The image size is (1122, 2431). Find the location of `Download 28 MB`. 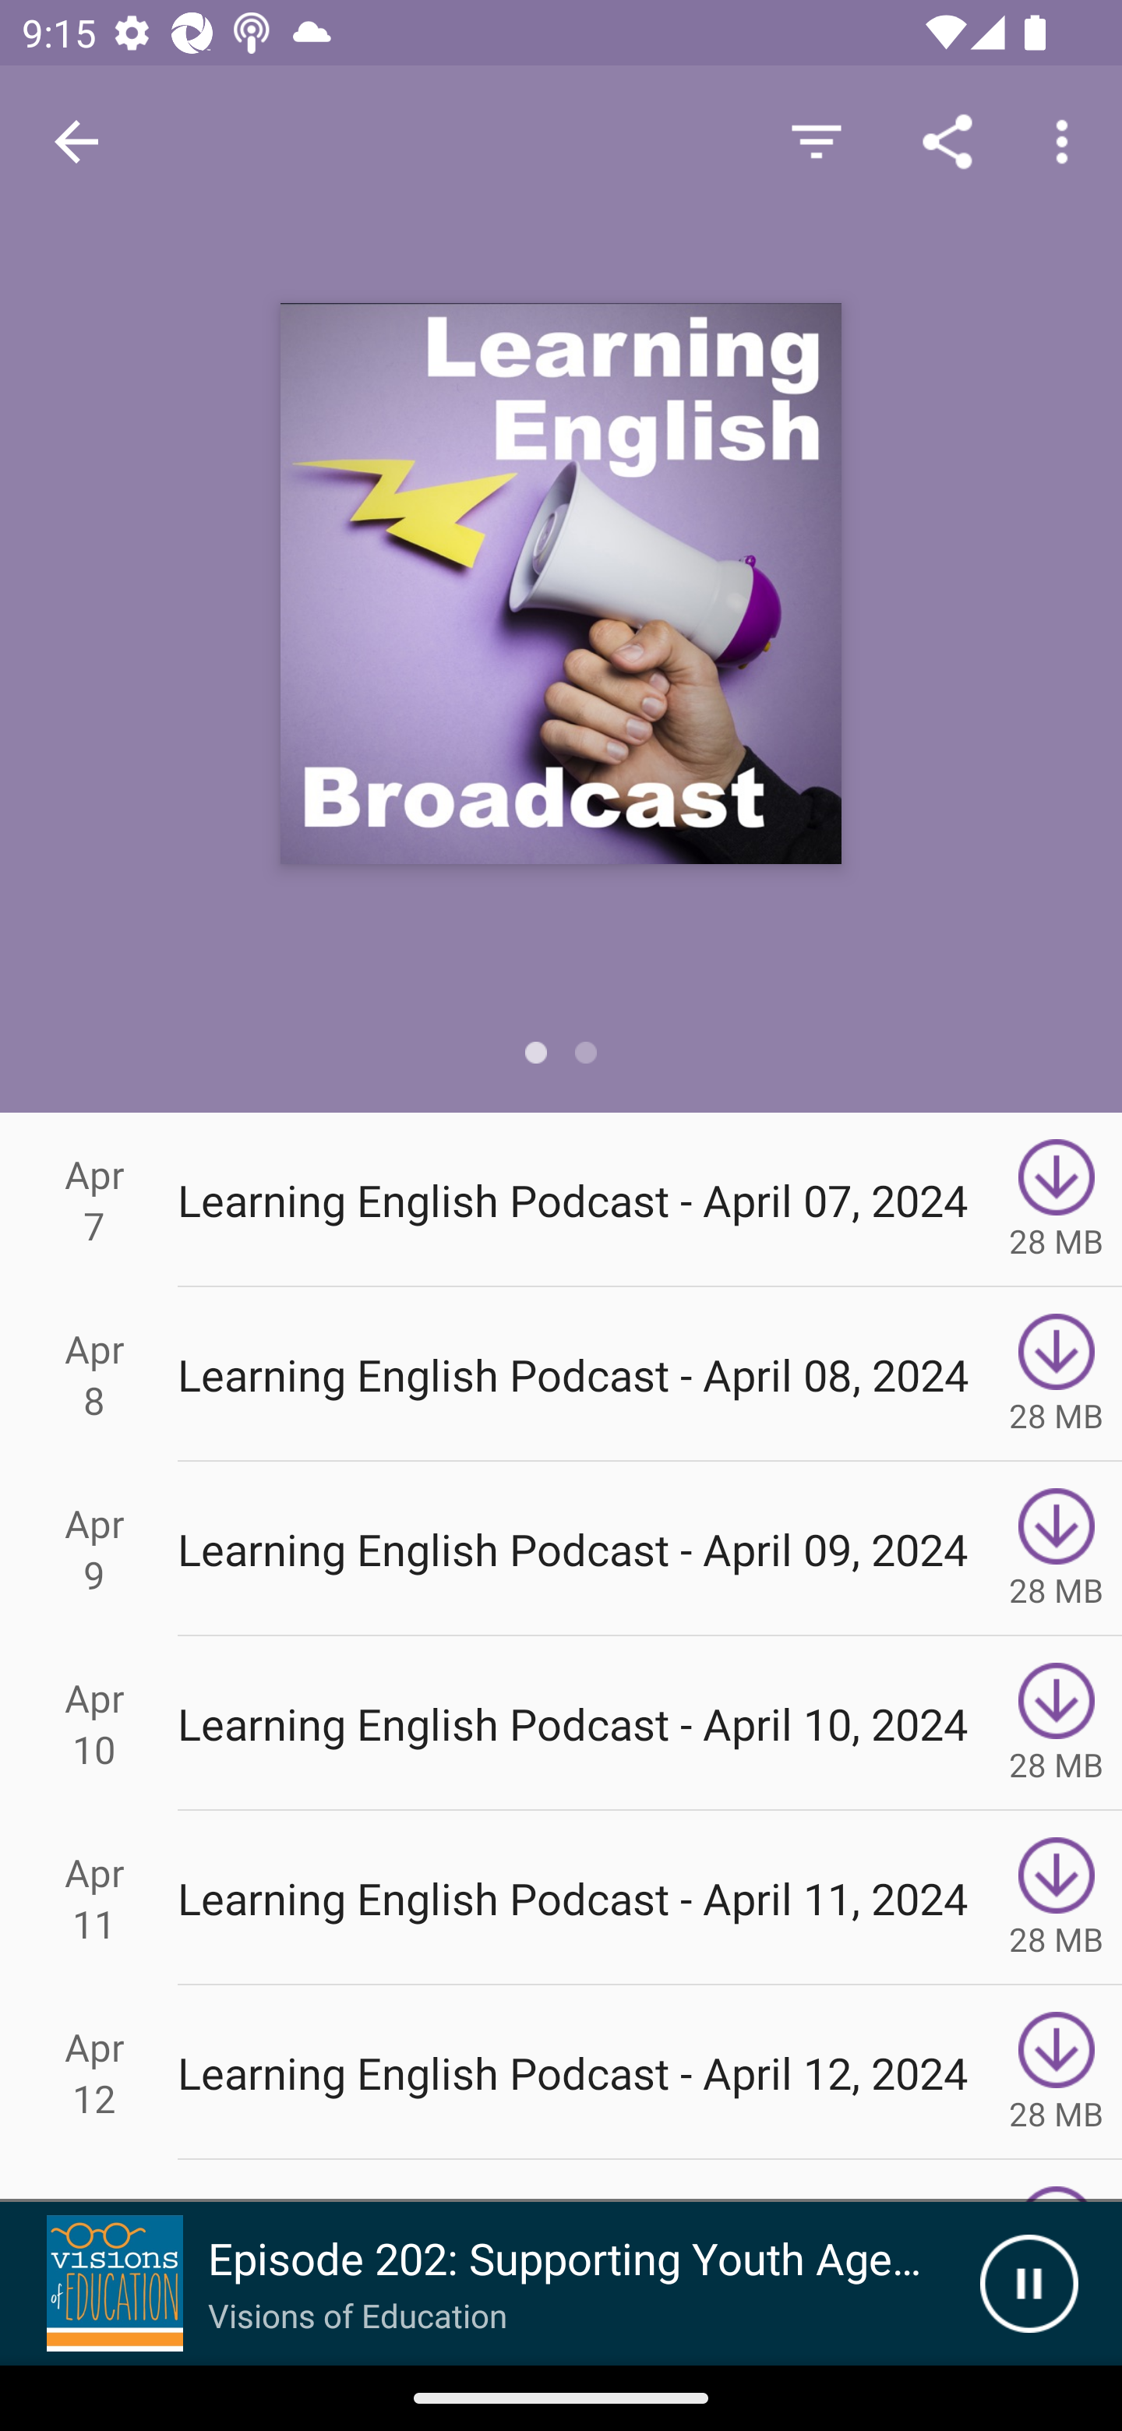

Download 28 MB is located at coordinates (1057, 1199).